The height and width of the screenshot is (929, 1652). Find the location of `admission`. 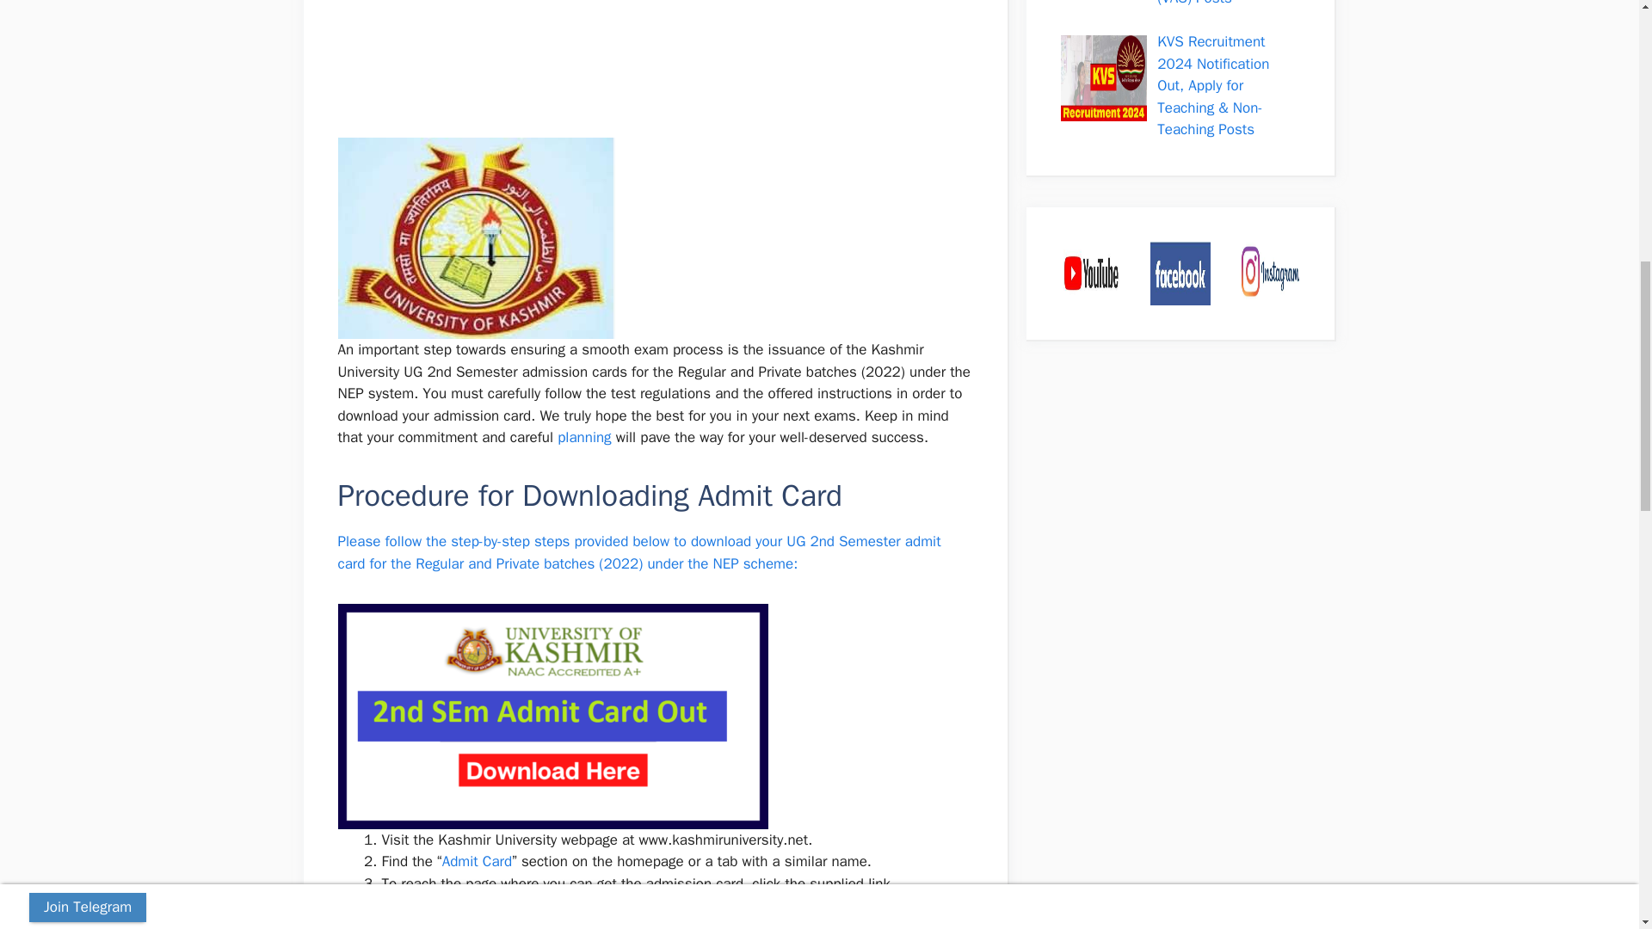

admission is located at coordinates (447, 924).